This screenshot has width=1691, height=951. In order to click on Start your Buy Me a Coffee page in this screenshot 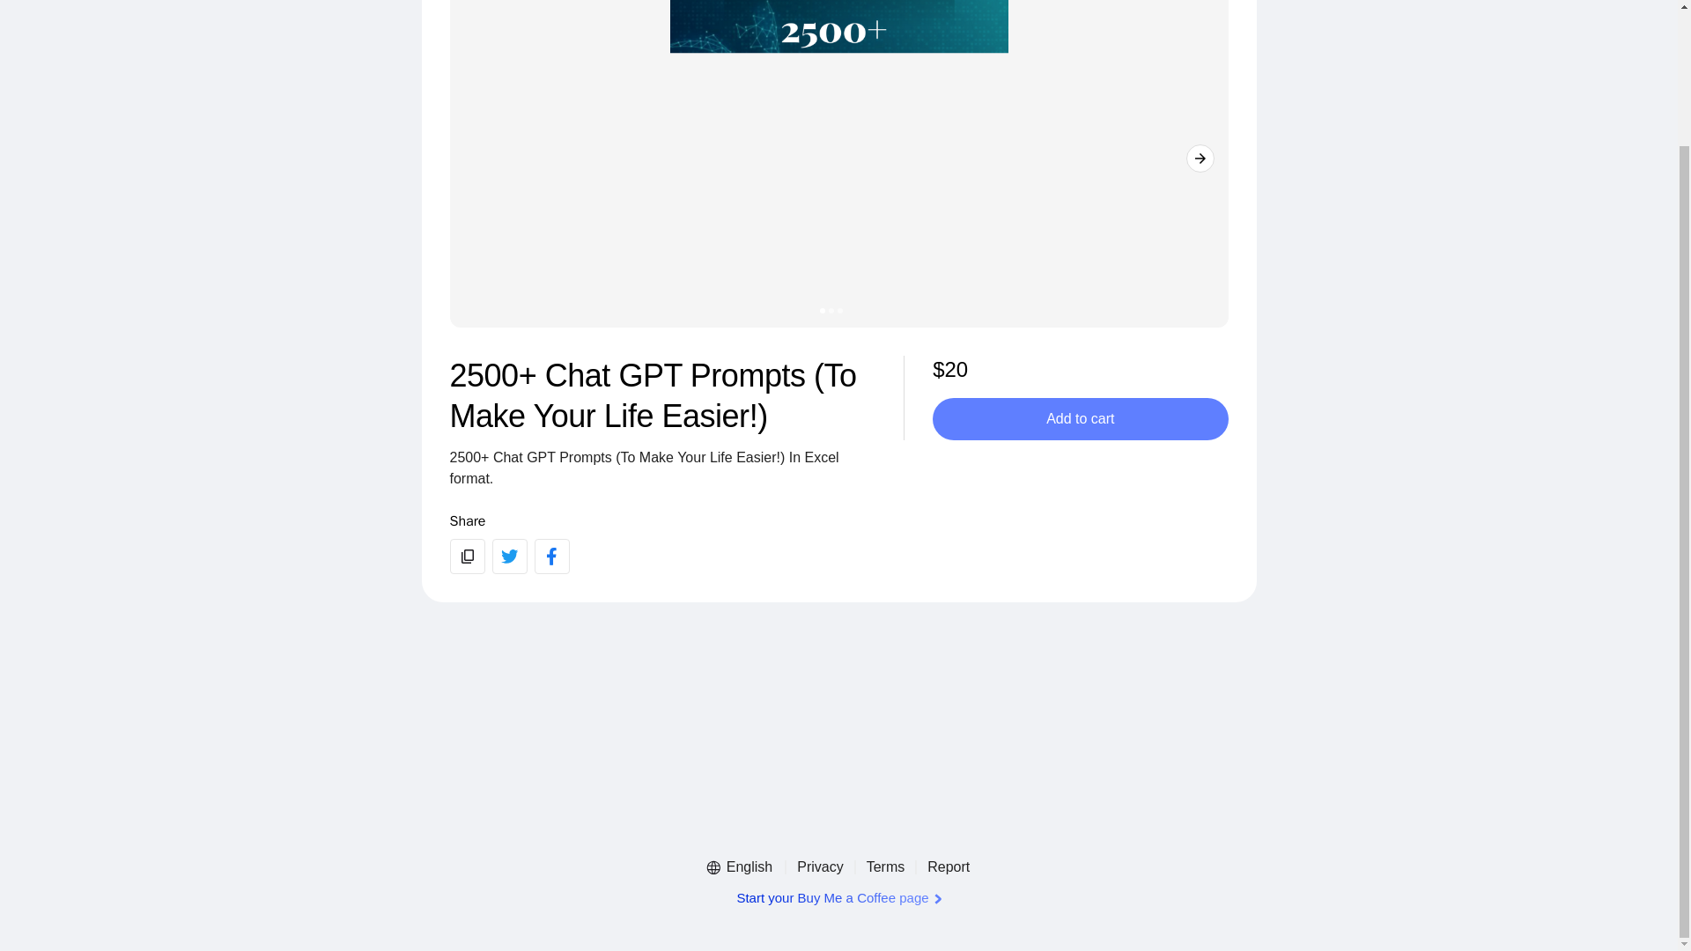, I will do `click(838, 898)`.